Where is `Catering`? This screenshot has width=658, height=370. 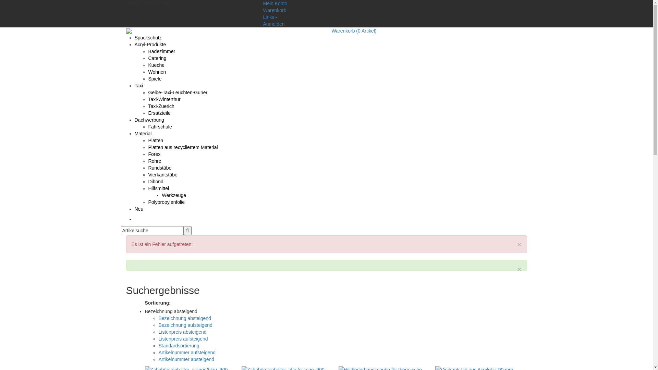 Catering is located at coordinates (157, 58).